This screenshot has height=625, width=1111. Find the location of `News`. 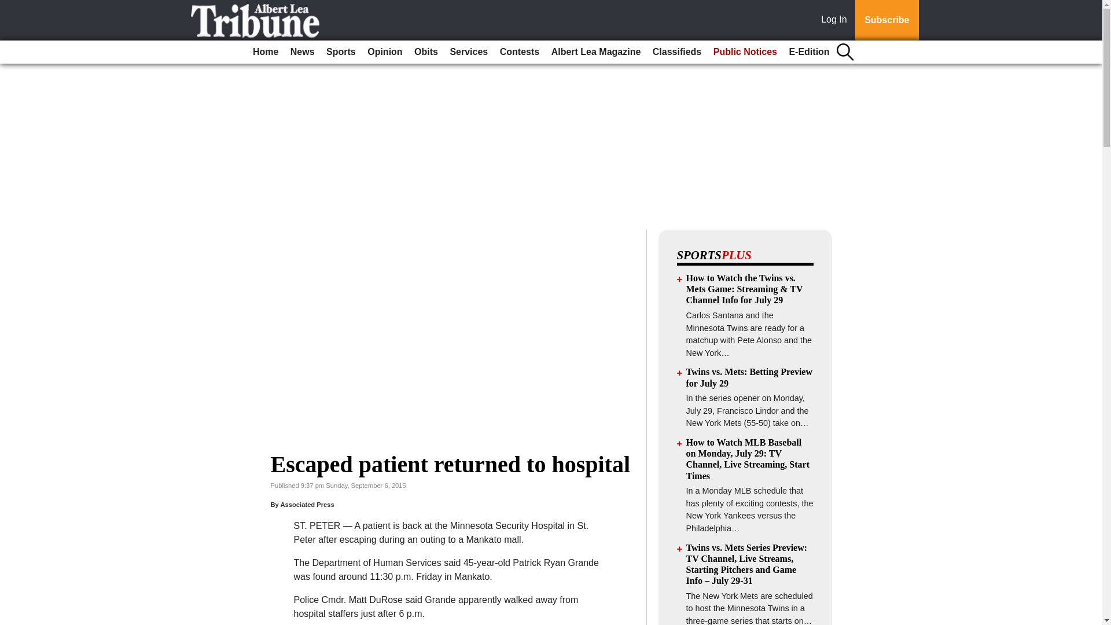

News is located at coordinates (302, 52).